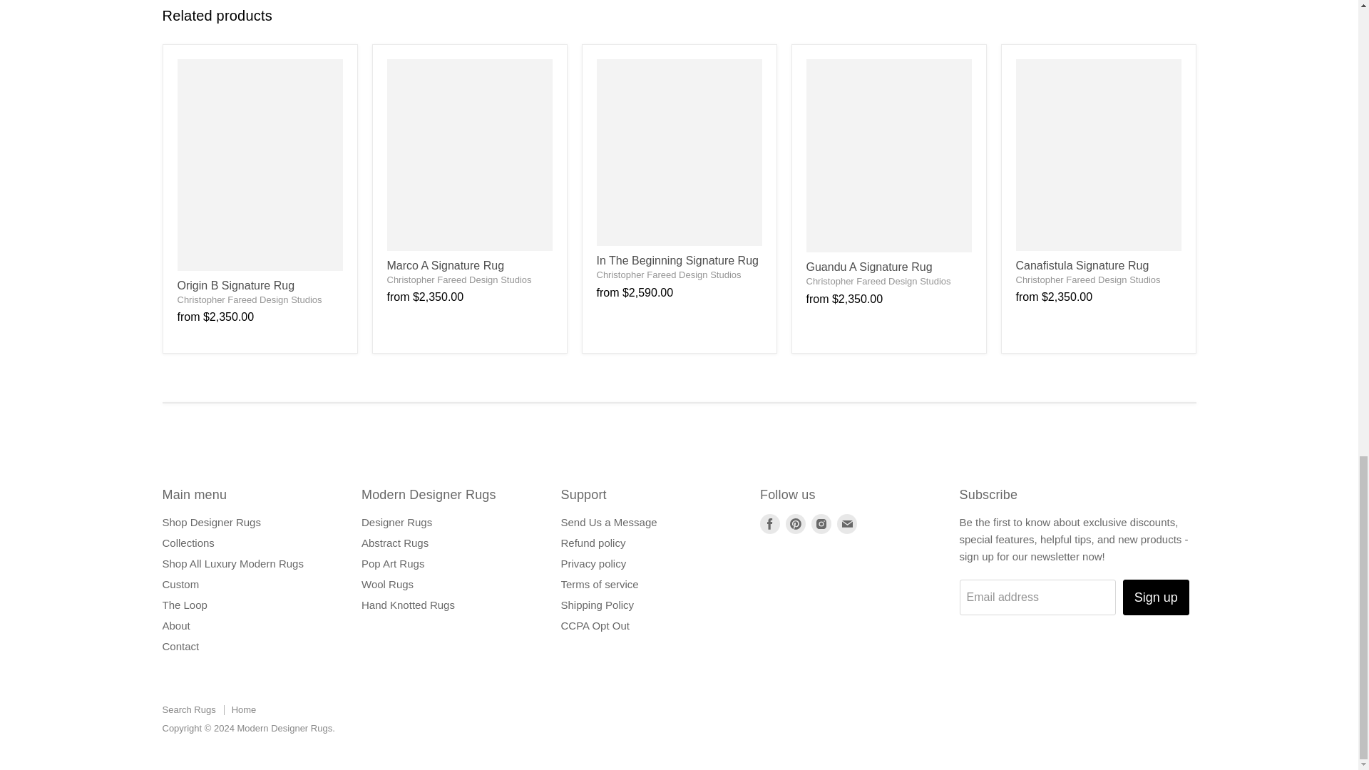  Describe the element at coordinates (770, 523) in the screenshot. I see `Facebook` at that location.